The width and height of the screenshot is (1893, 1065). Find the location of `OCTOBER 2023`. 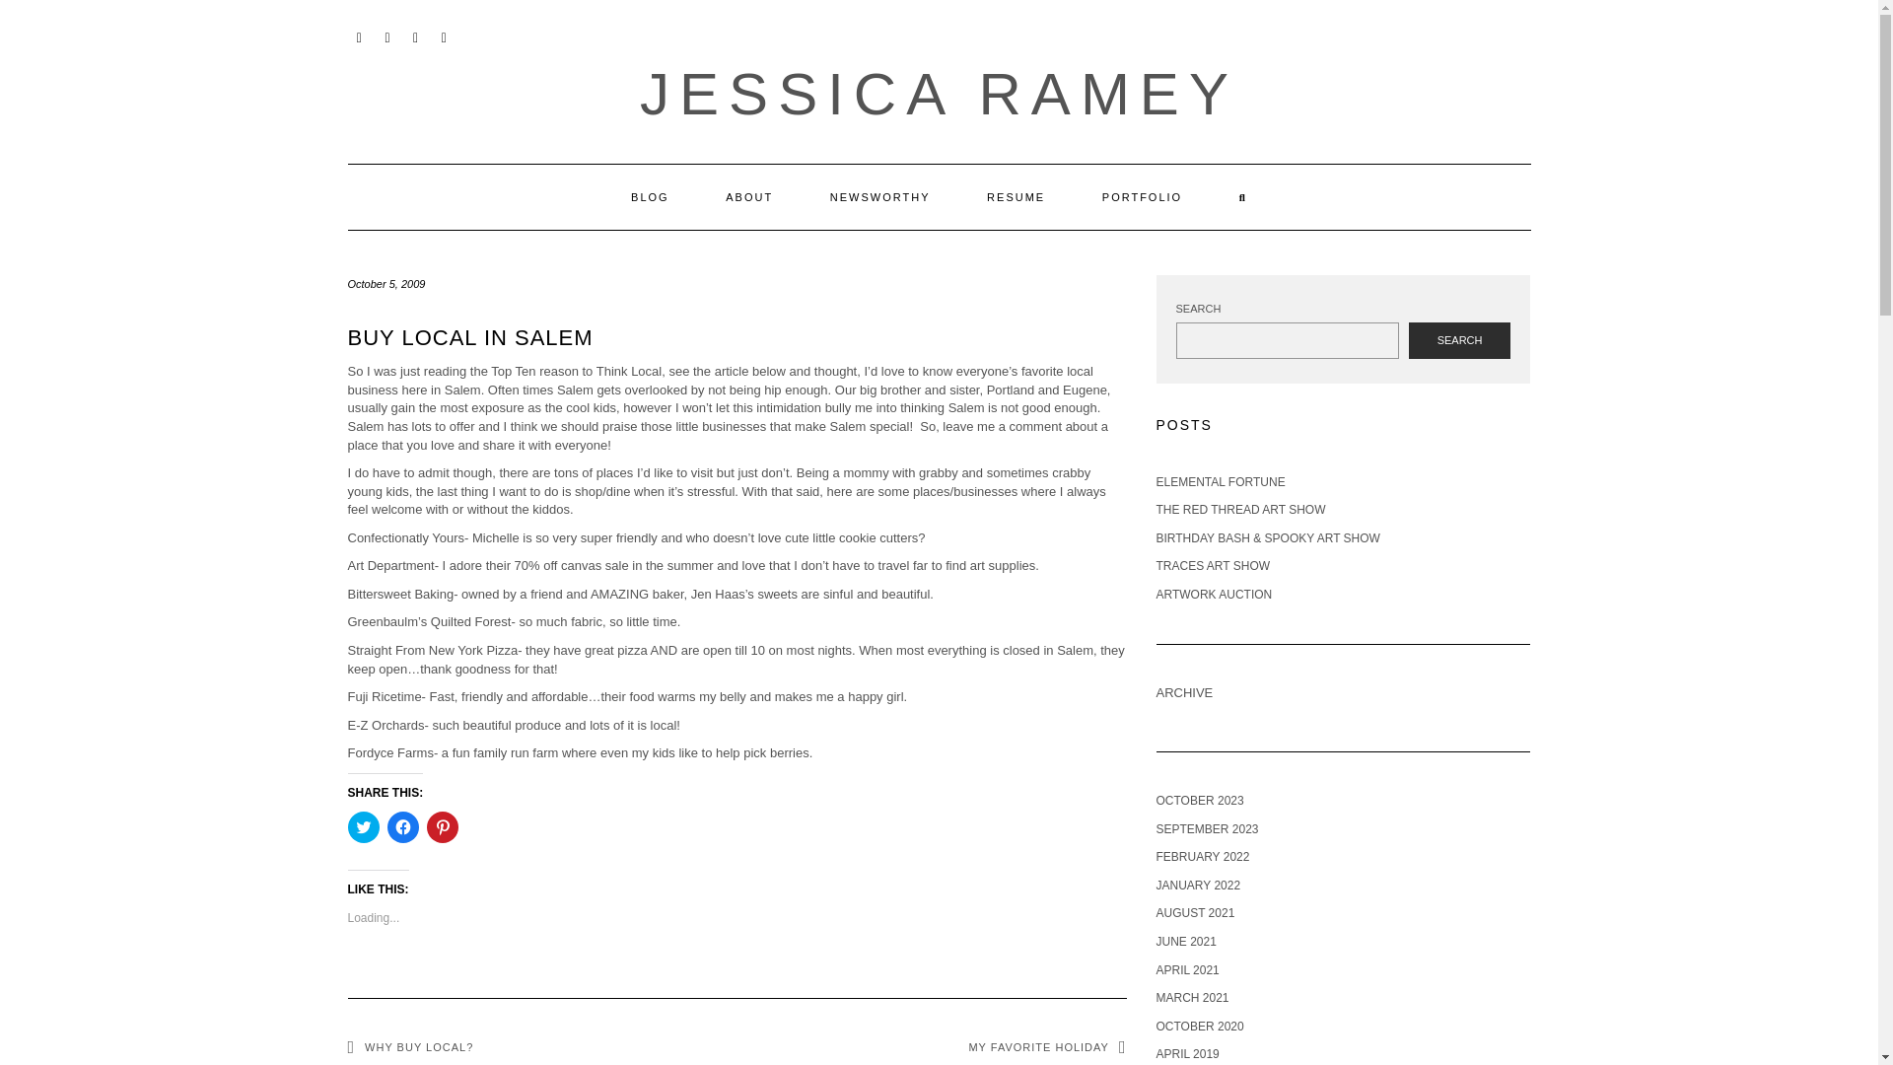

OCTOBER 2023 is located at coordinates (1199, 800).